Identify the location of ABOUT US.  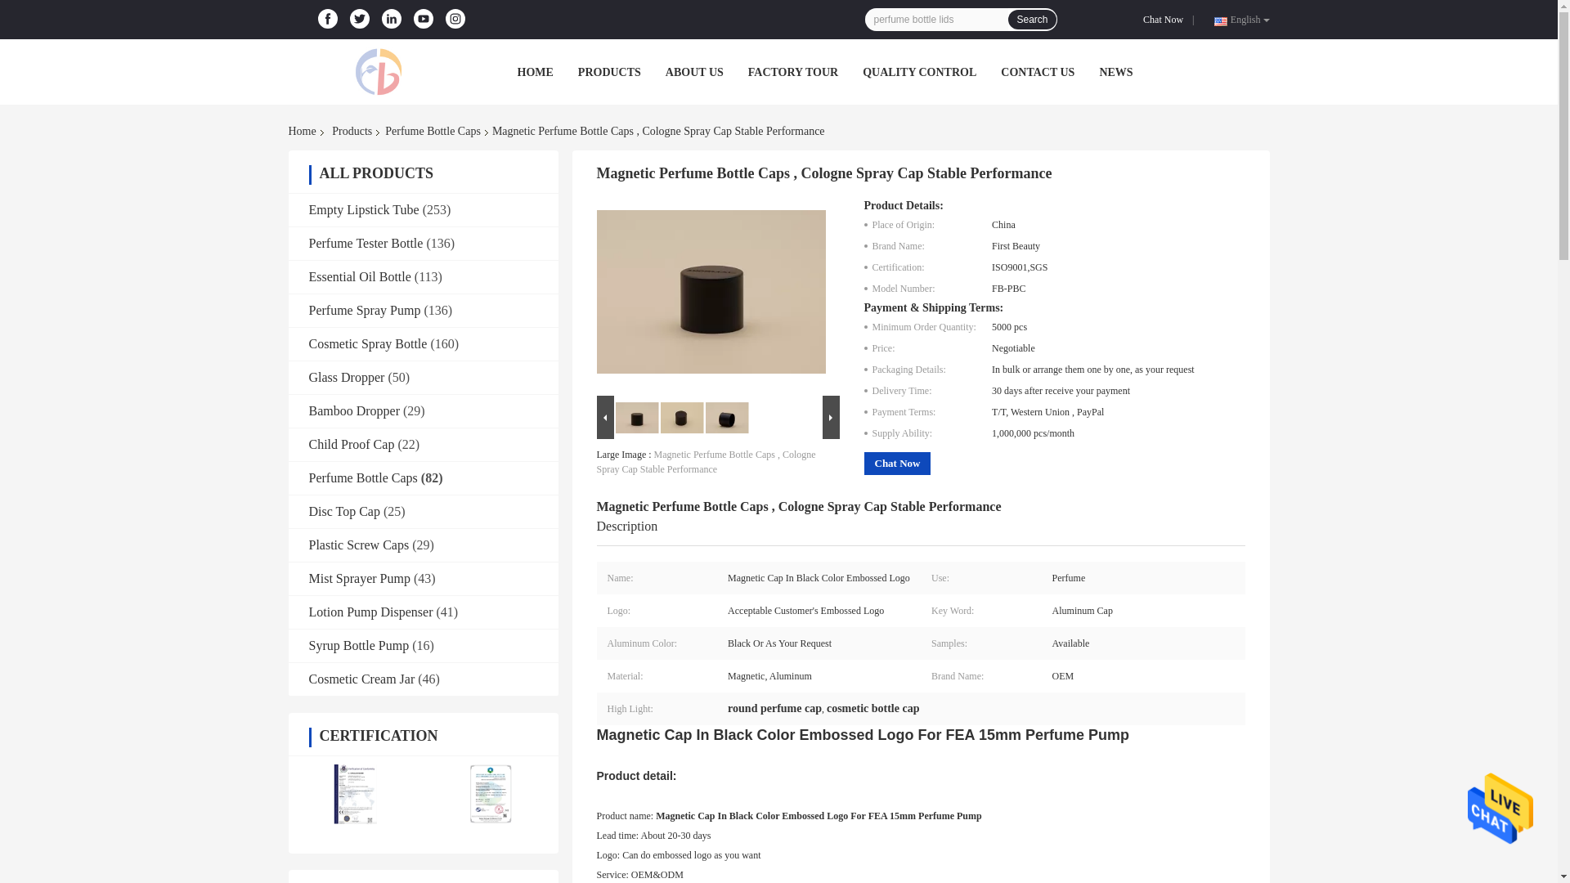
(695, 72).